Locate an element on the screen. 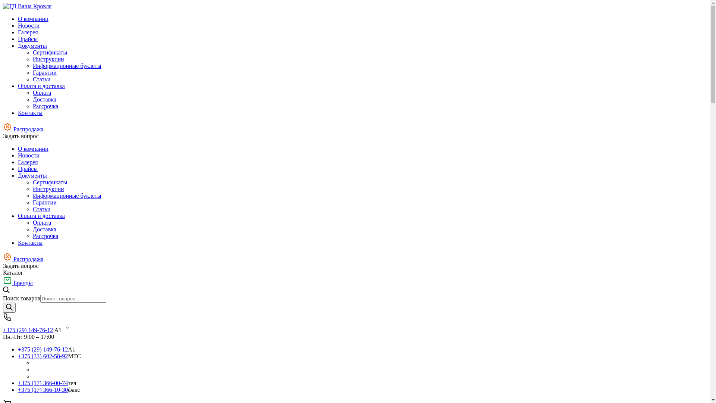 This screenshot has width=716, height=403. +375 (29) 149-76-12 is located at coordinates (43, 349).